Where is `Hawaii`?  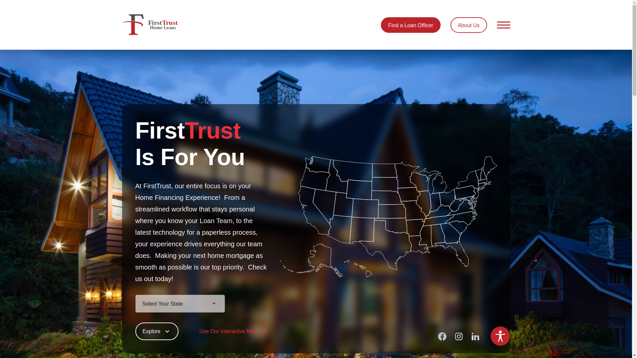 Hawaii is located at coordinates (358, 268).